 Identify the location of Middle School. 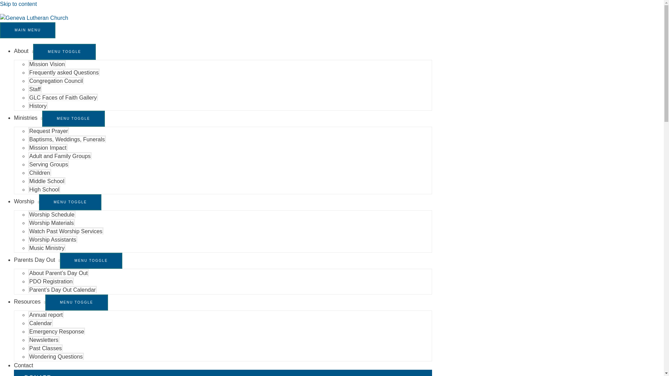
(47, 181).